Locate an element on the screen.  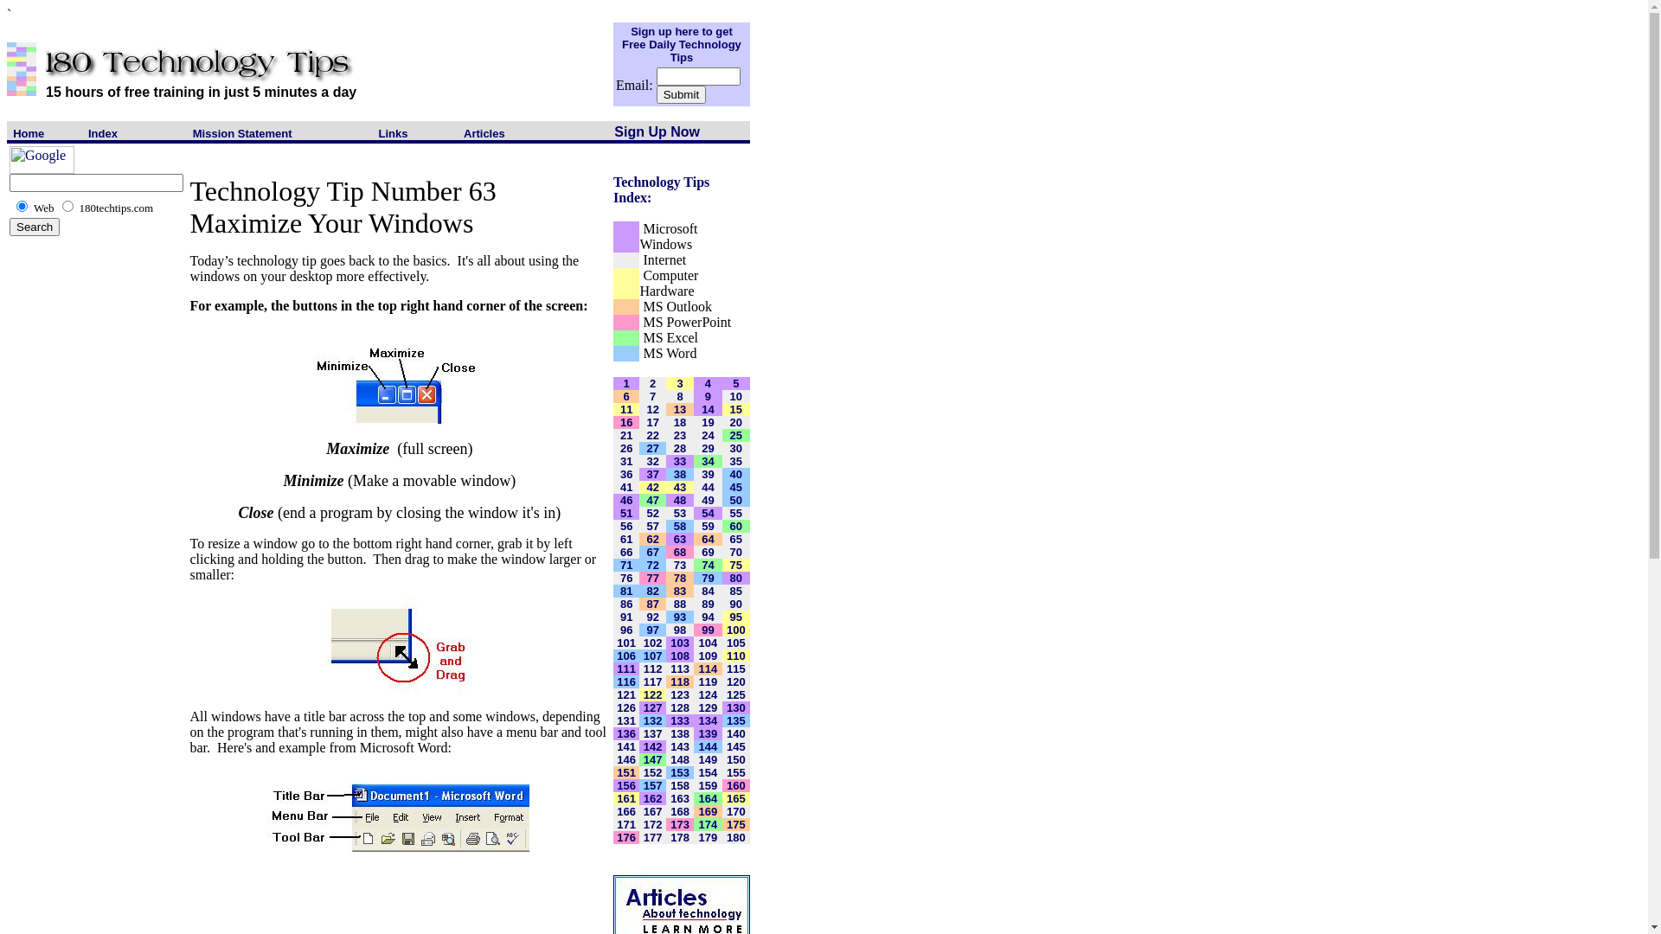
148 is located at coordinates (680, 759).